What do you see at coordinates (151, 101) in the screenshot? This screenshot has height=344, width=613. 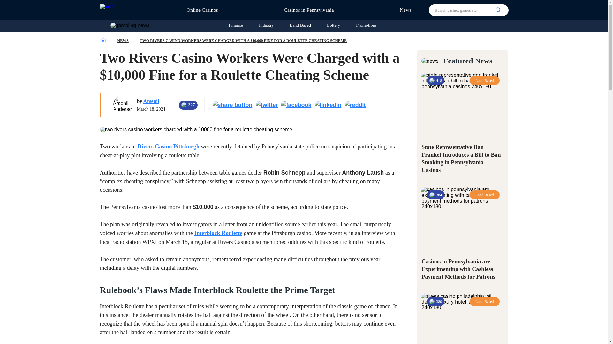 I see `Arsenii` at bounding box center [151, 101].